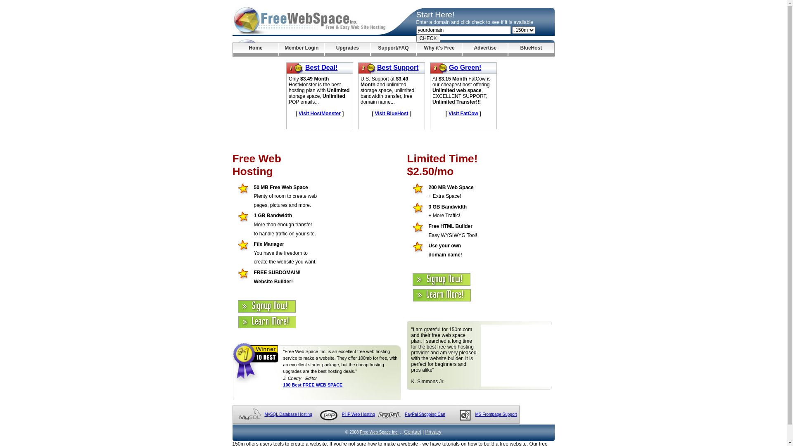 This screenshot has height=446, width=793. What do you see at coordinates (439, 50) in the screenshot?
I see `Why it's Free` at bounding box center [439, 50].